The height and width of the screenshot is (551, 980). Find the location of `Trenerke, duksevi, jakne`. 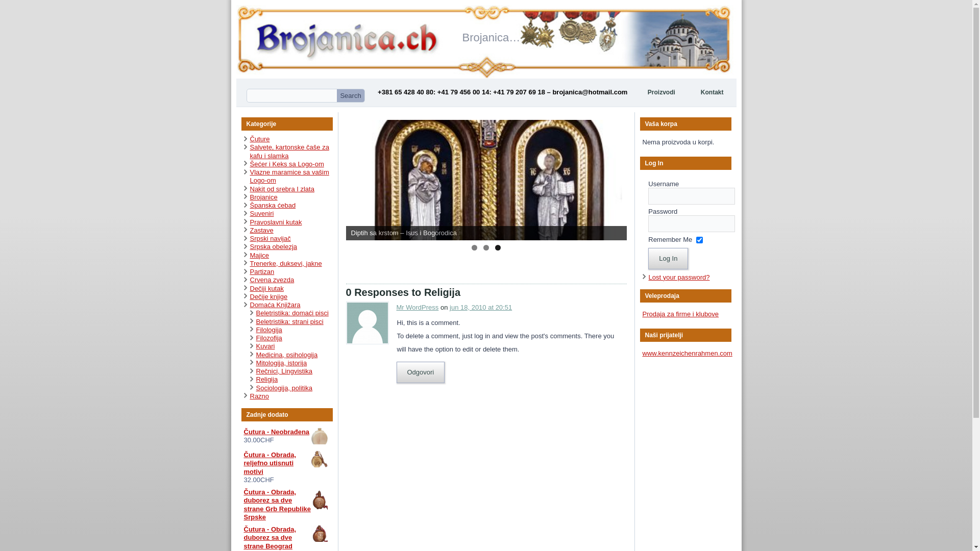

Trenerke, duksevi, jakne is located at coordinates (286, 263).